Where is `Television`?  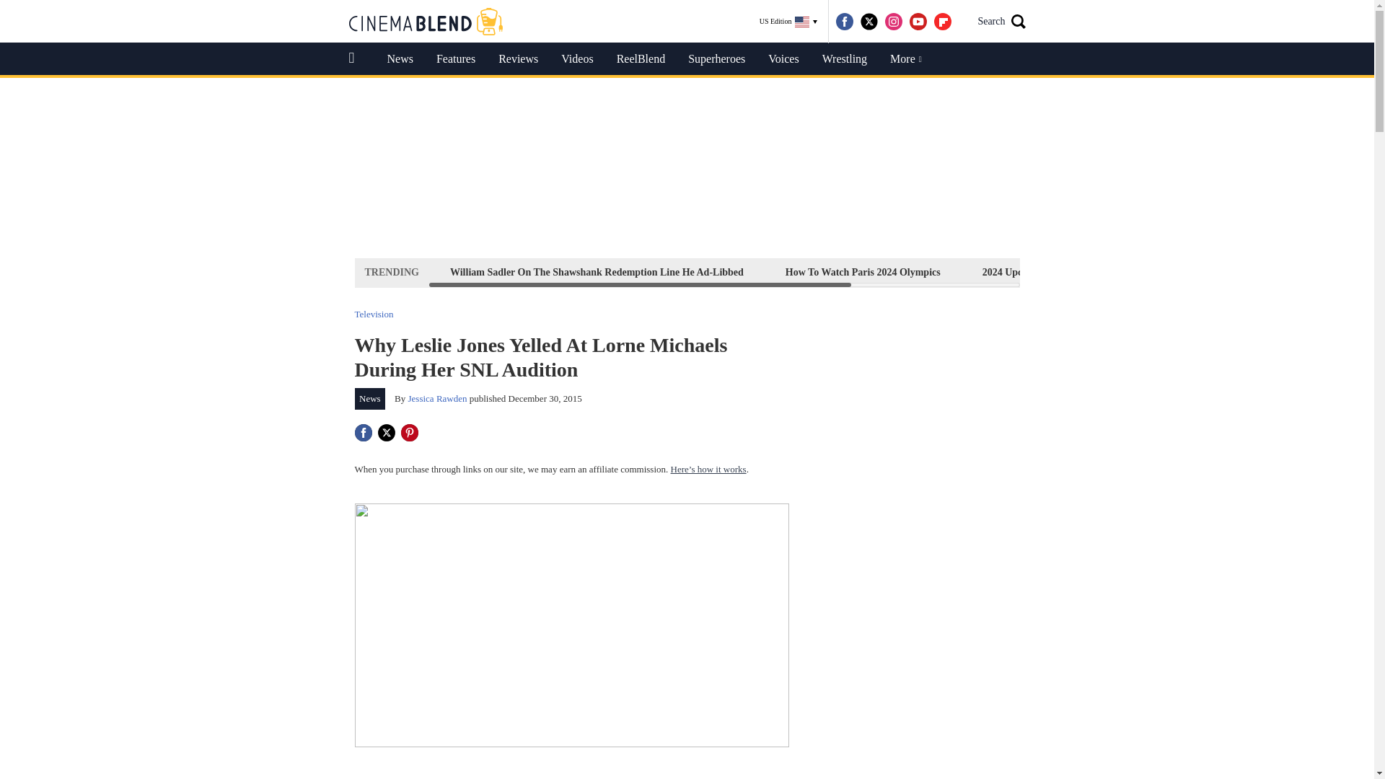 Television is located at coordinates (374, 313).